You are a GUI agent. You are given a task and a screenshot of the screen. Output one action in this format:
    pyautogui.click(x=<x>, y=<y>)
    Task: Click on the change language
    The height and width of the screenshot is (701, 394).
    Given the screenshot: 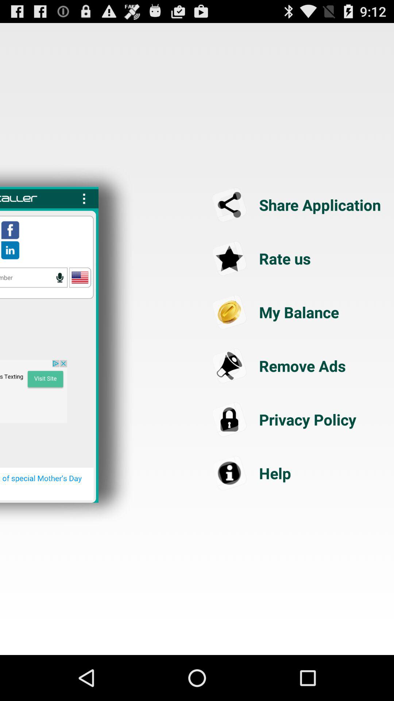 What is the action you would take?
    pyautogui.click(x=80, y=277)
    